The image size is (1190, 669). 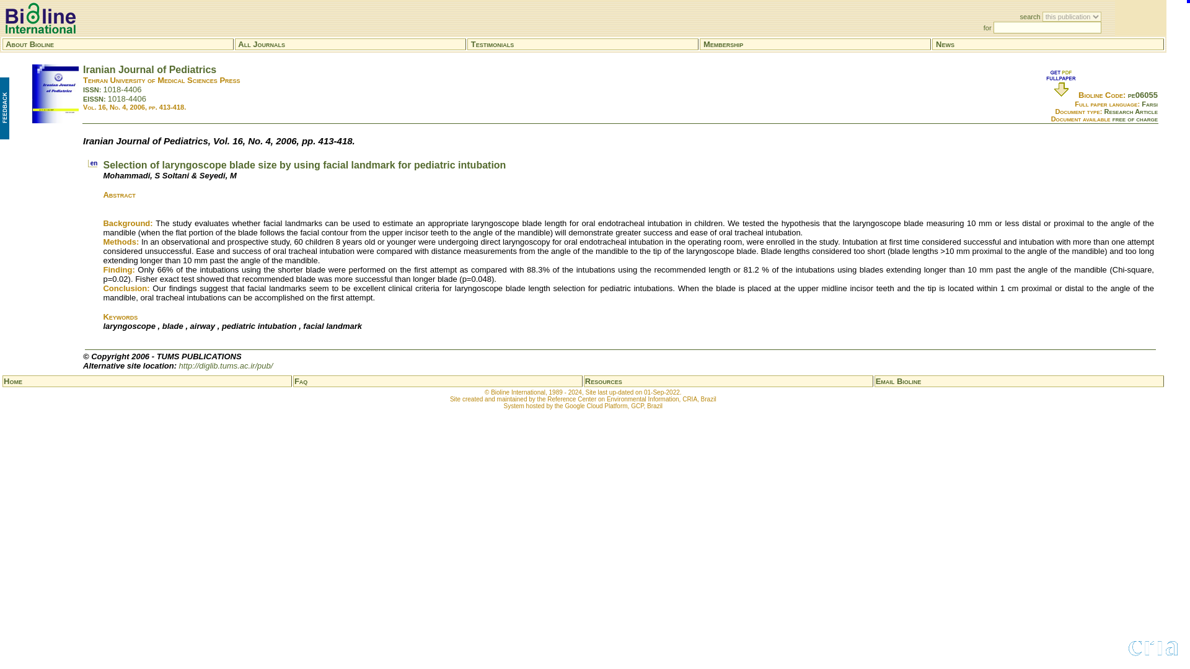 I want to click on 1018-4406, so click(x=127, y=99).